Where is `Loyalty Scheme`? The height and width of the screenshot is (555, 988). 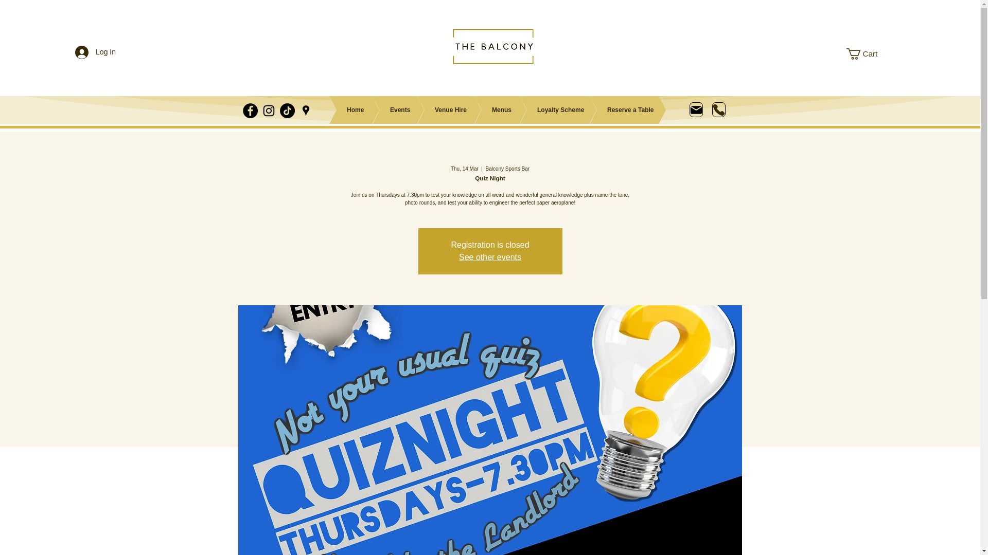
Loyalty Scheme is located at coordinates (543, 109).